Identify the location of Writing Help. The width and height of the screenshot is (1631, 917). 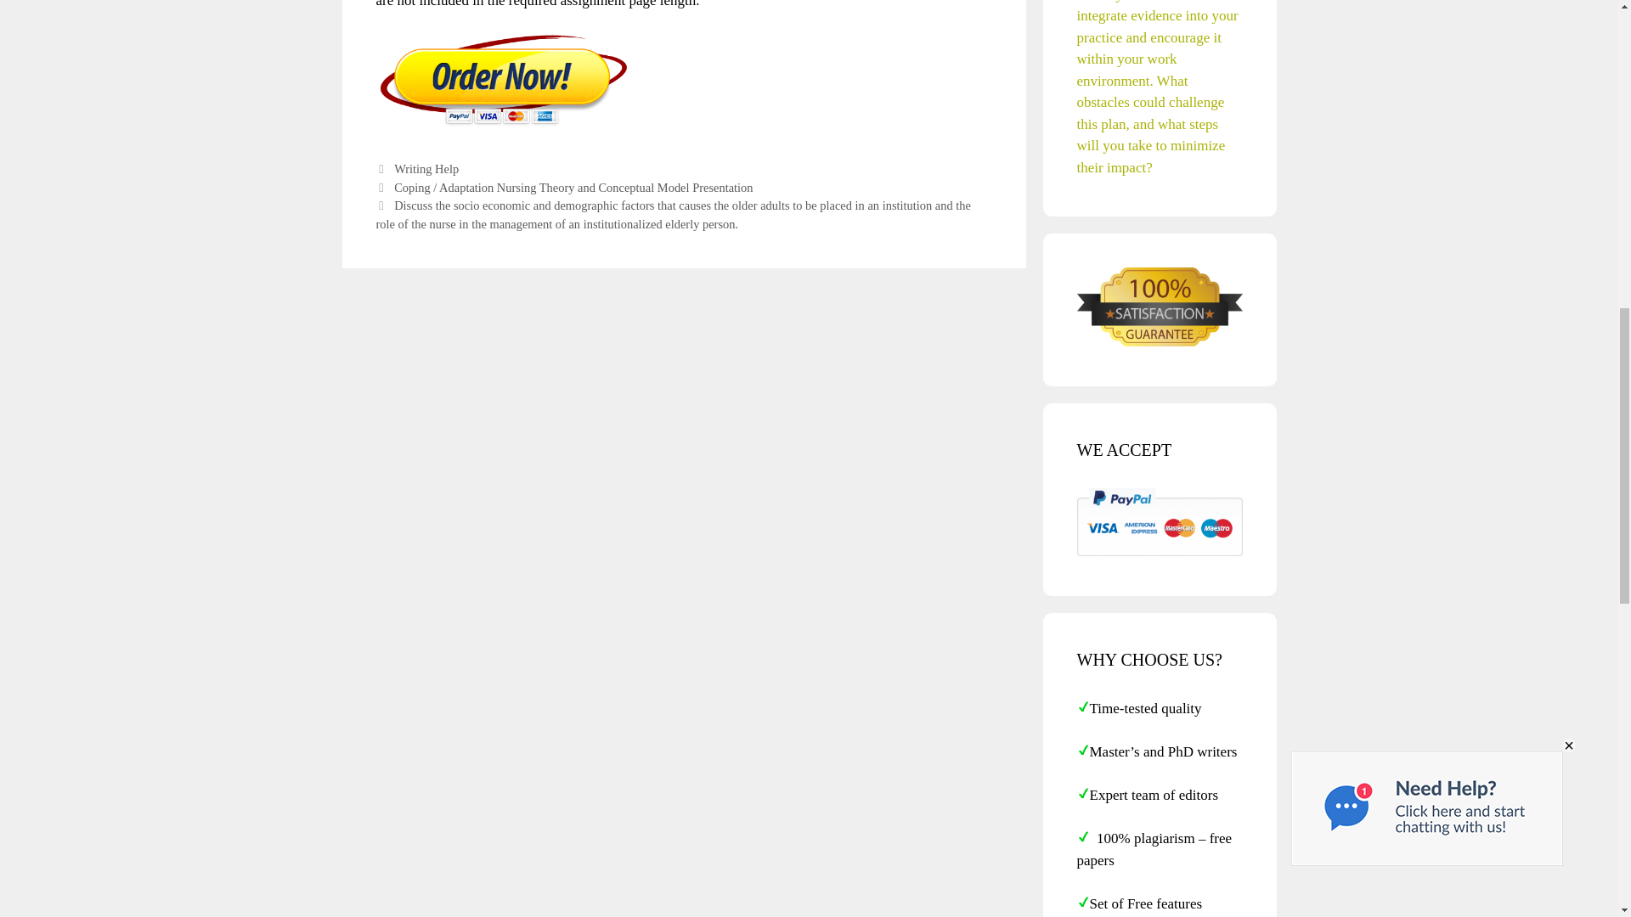
(426, 169).